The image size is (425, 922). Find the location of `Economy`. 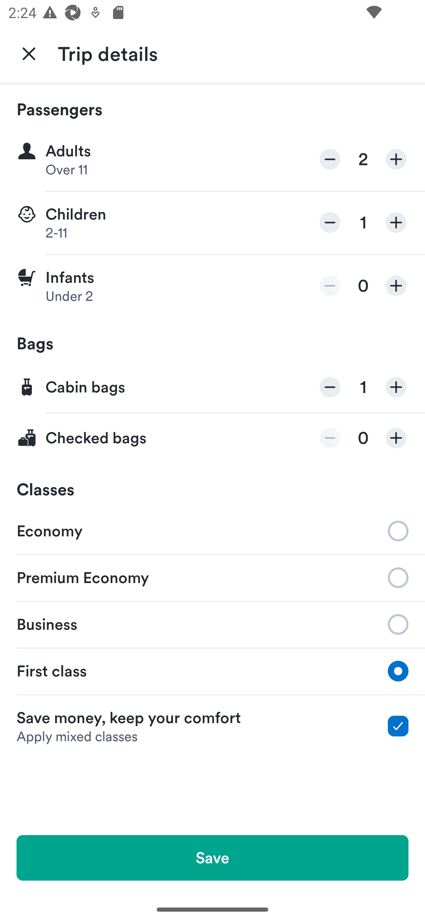

Economy is located at coordinates (212, 530).